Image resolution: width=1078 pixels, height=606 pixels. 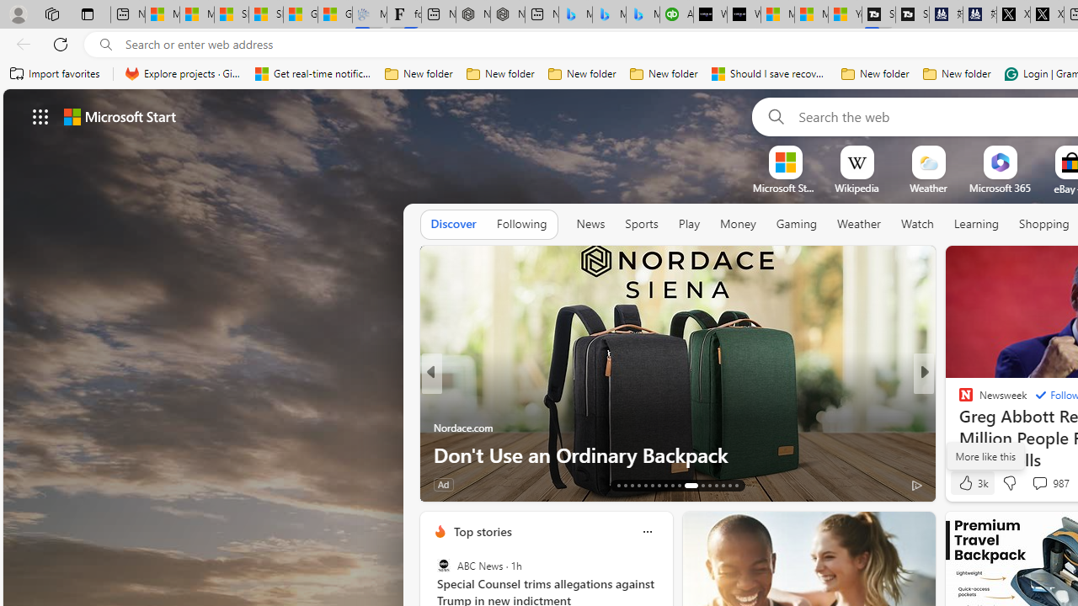 What do you see at coordinates (404, 485) in the screenshot?
I see `Ad Choice` at bounding box center [404, 485].